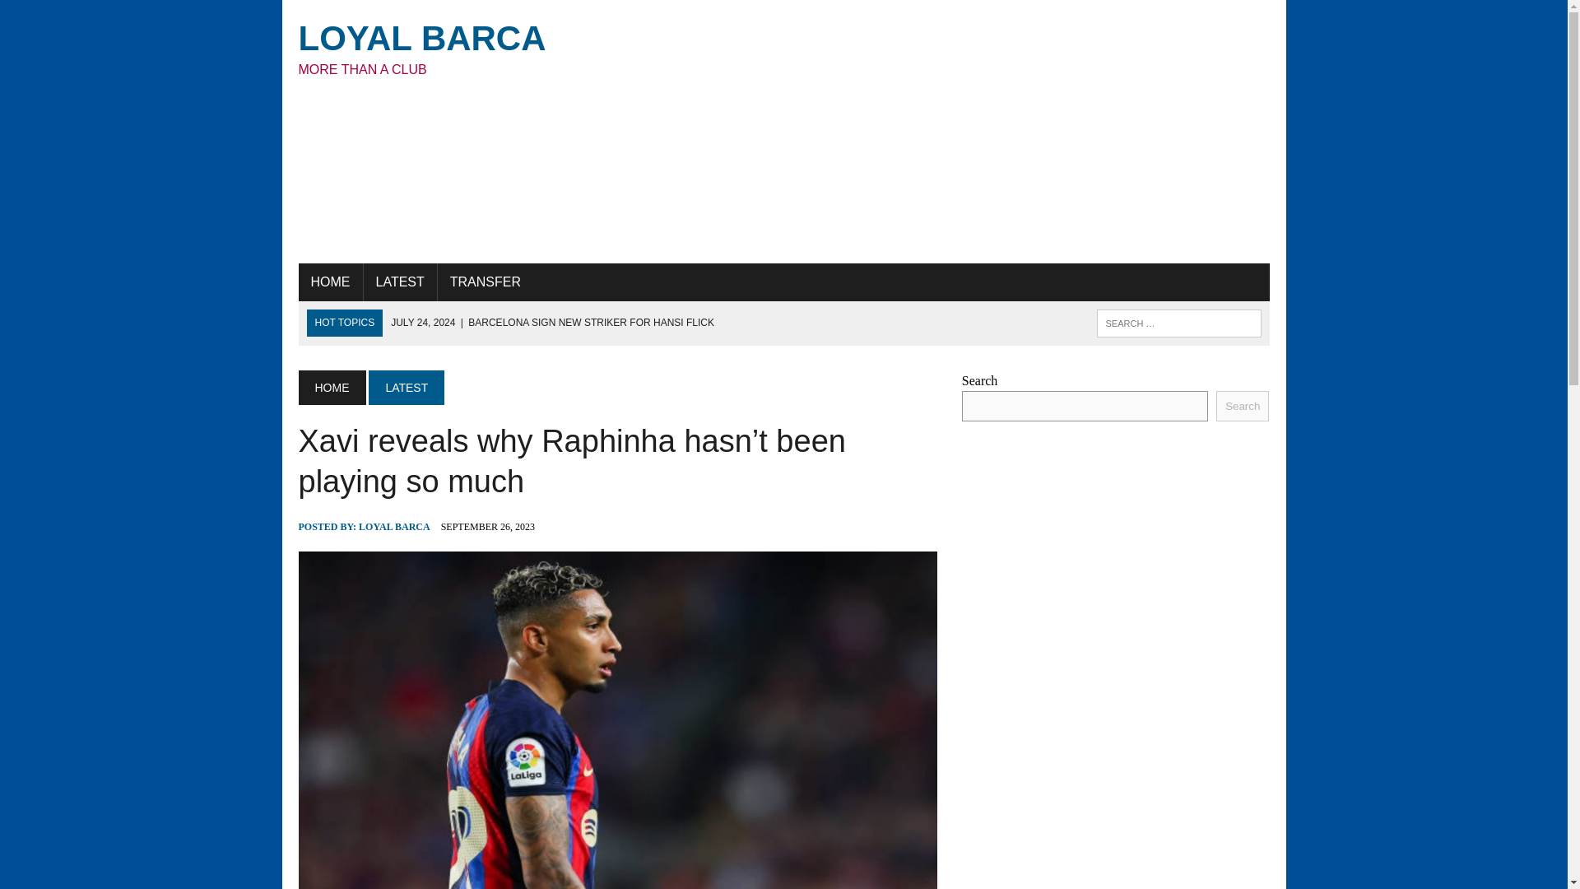 The height and width of the screenshot is (889, 1580). I want to click on Barcelona sign new striker for Hansi Flick, so click(551, 322).